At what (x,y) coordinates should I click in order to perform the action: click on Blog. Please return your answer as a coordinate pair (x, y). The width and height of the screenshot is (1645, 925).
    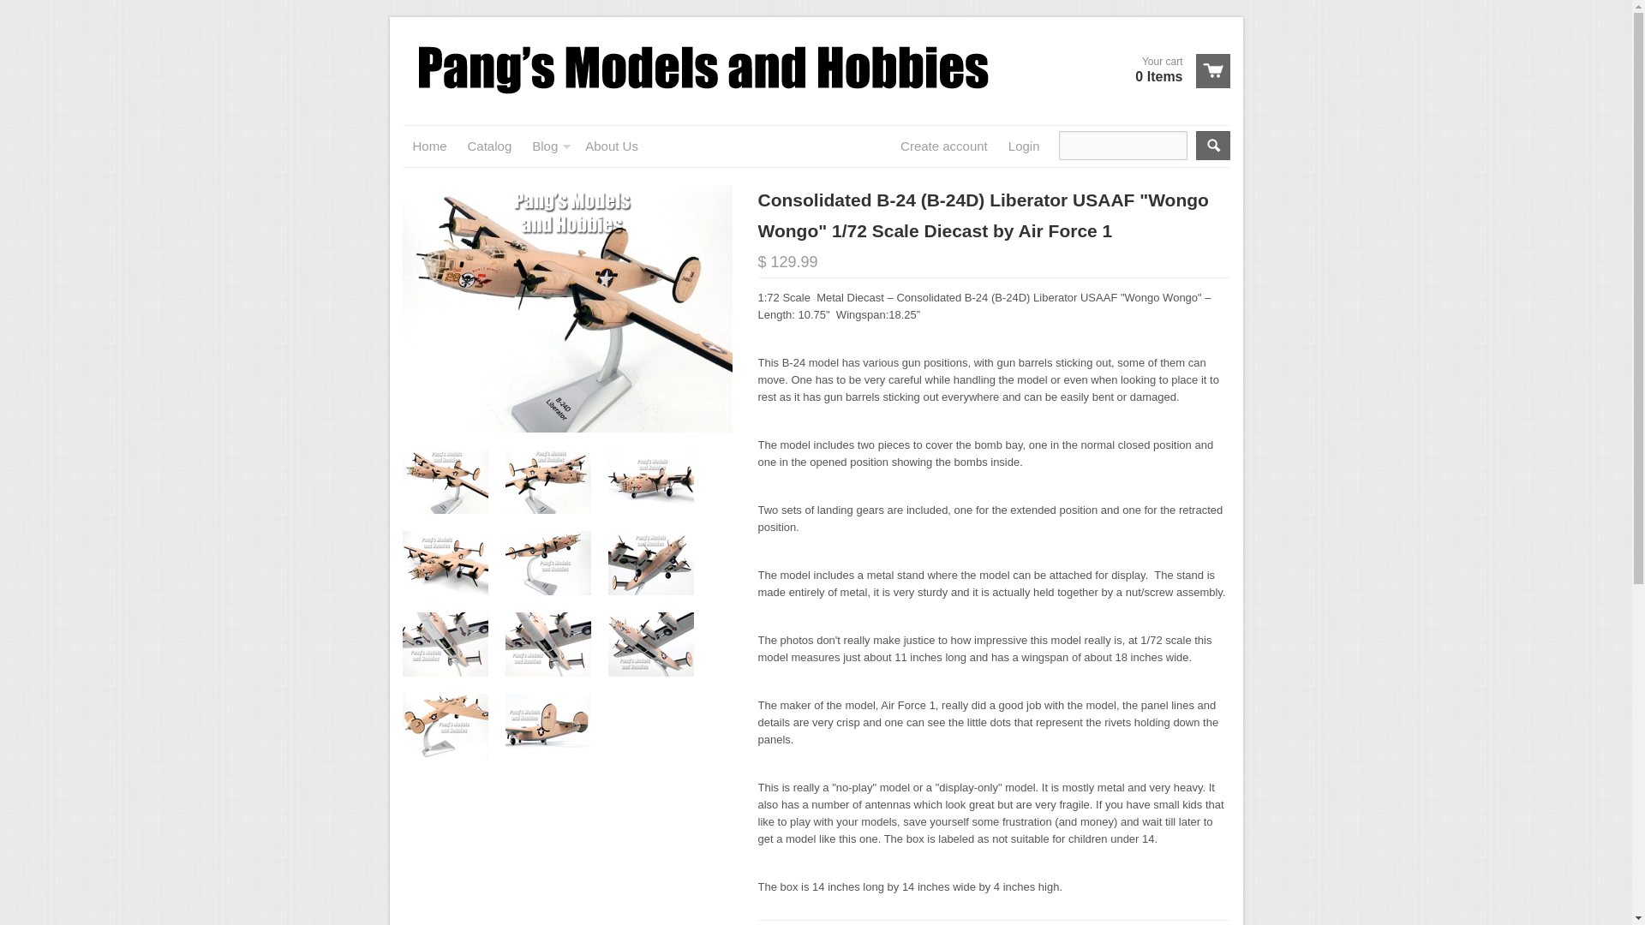
    Looking at the image, I should click on (1025, 146).